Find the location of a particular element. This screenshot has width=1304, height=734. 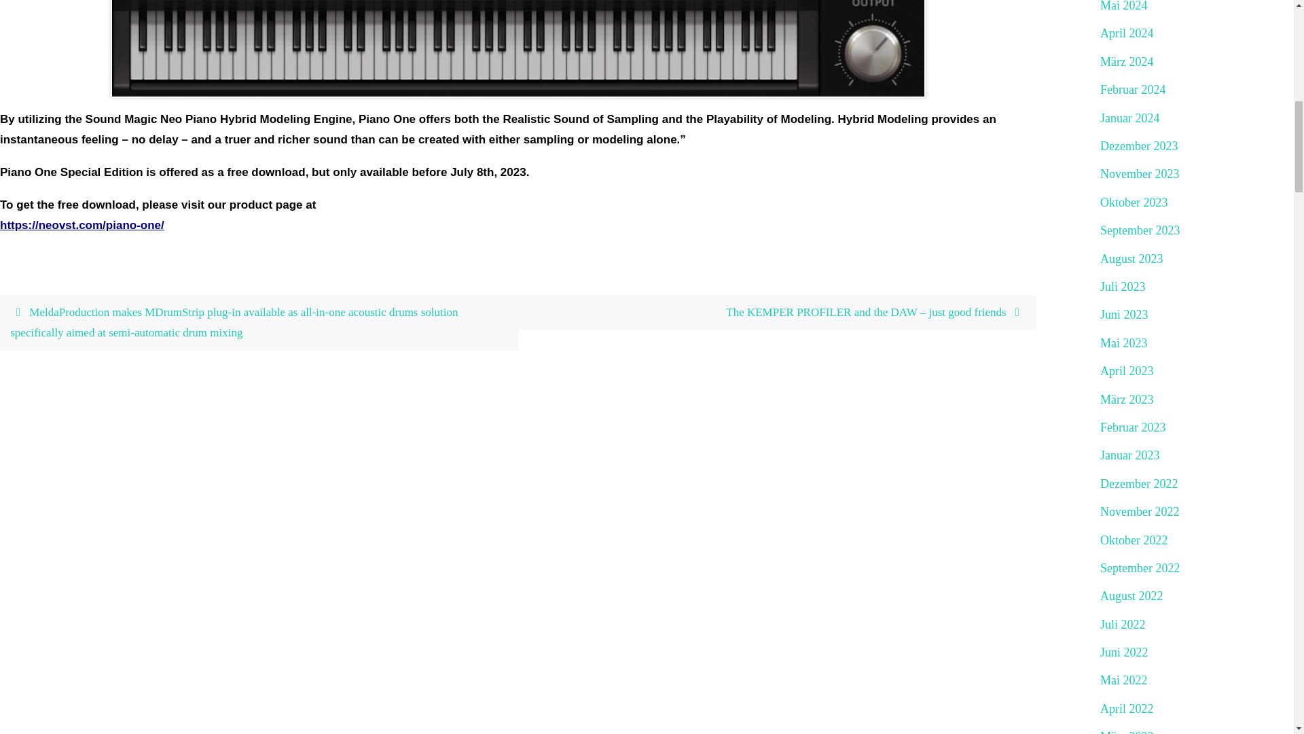

April 2024 is located at coordinates (1127, 33).